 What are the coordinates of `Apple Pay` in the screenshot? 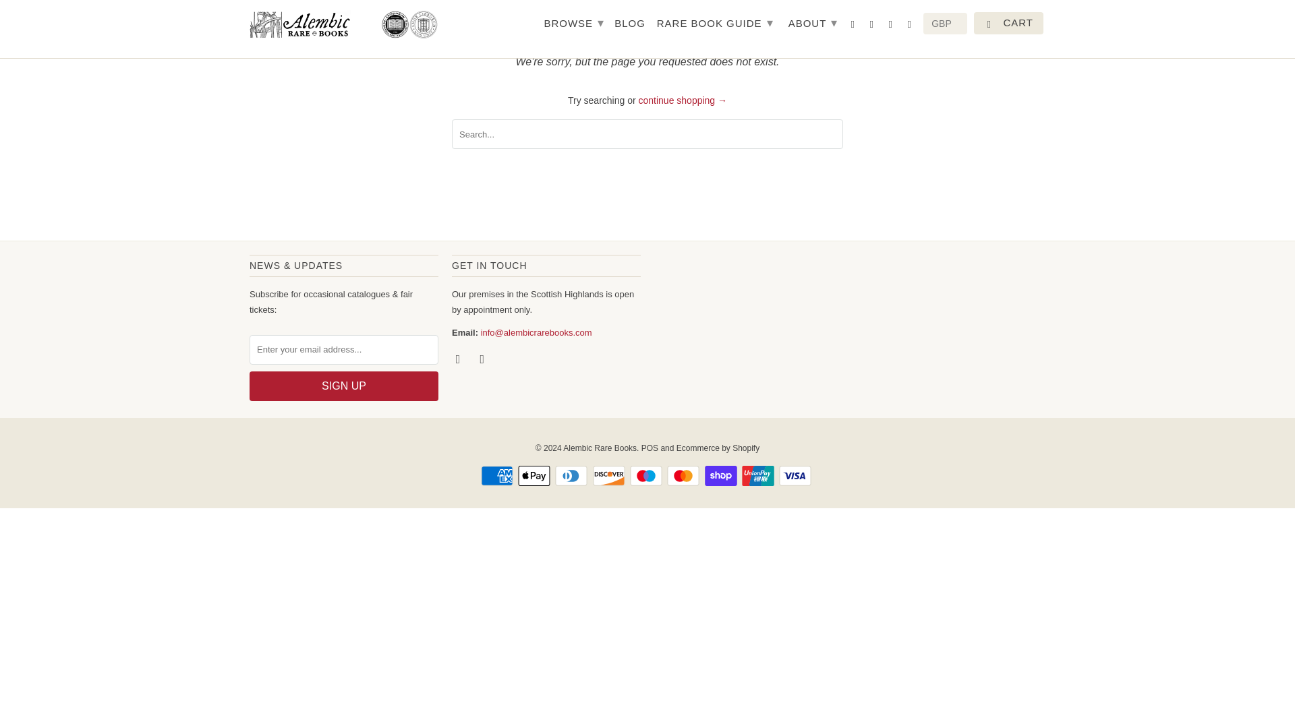 It's located at (536, 476).